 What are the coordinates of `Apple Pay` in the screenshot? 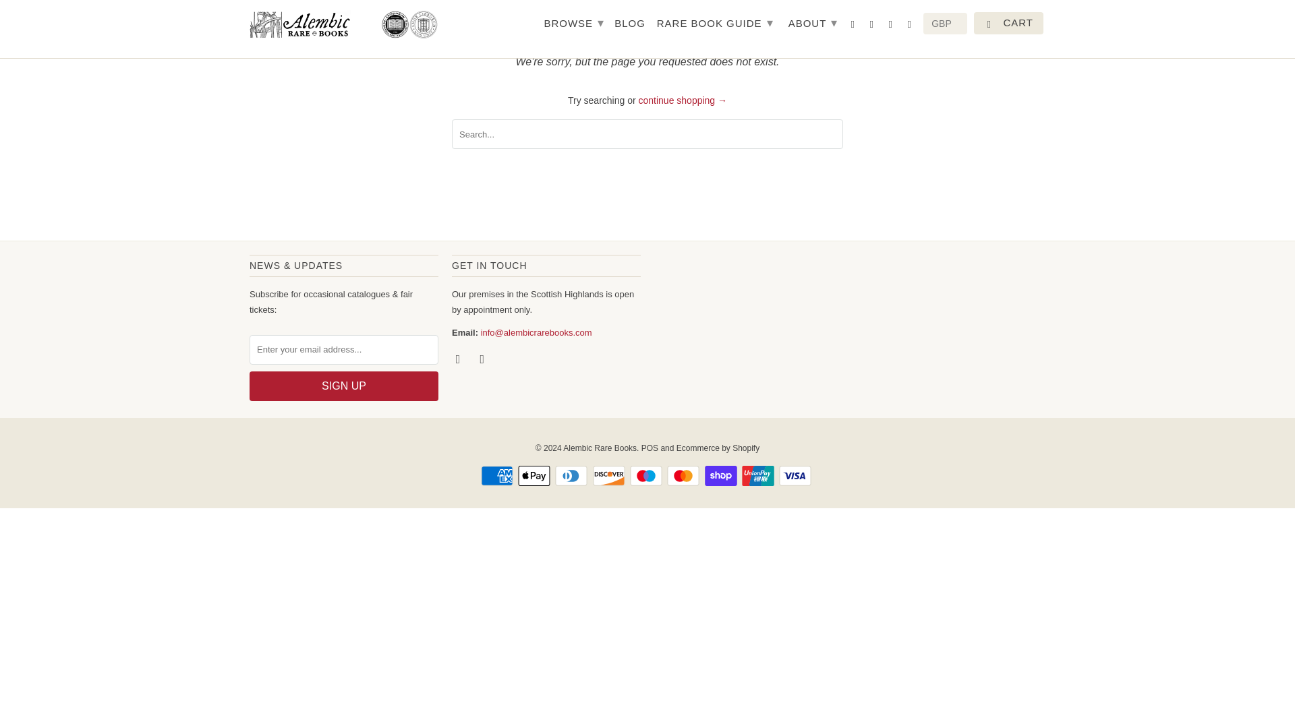 It's located at (536, 476).